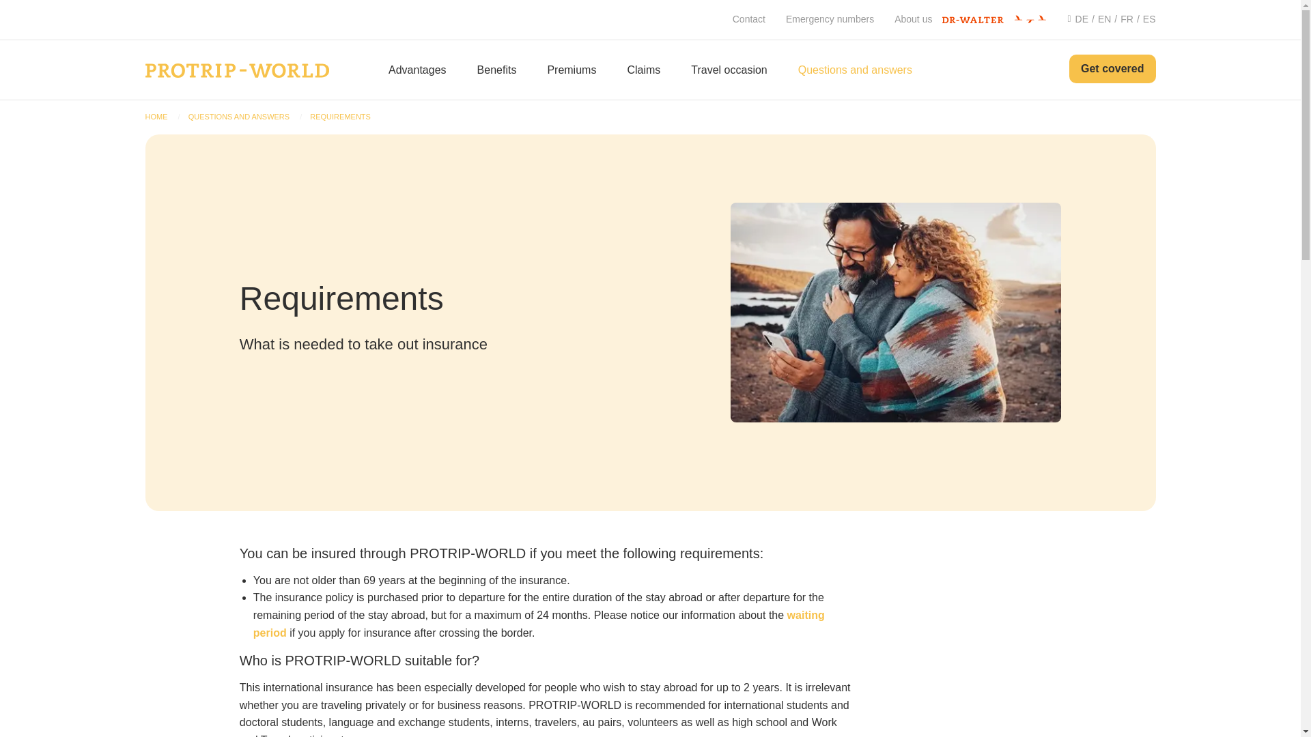  I want to click on Emergency numbers, so click(830, 19).